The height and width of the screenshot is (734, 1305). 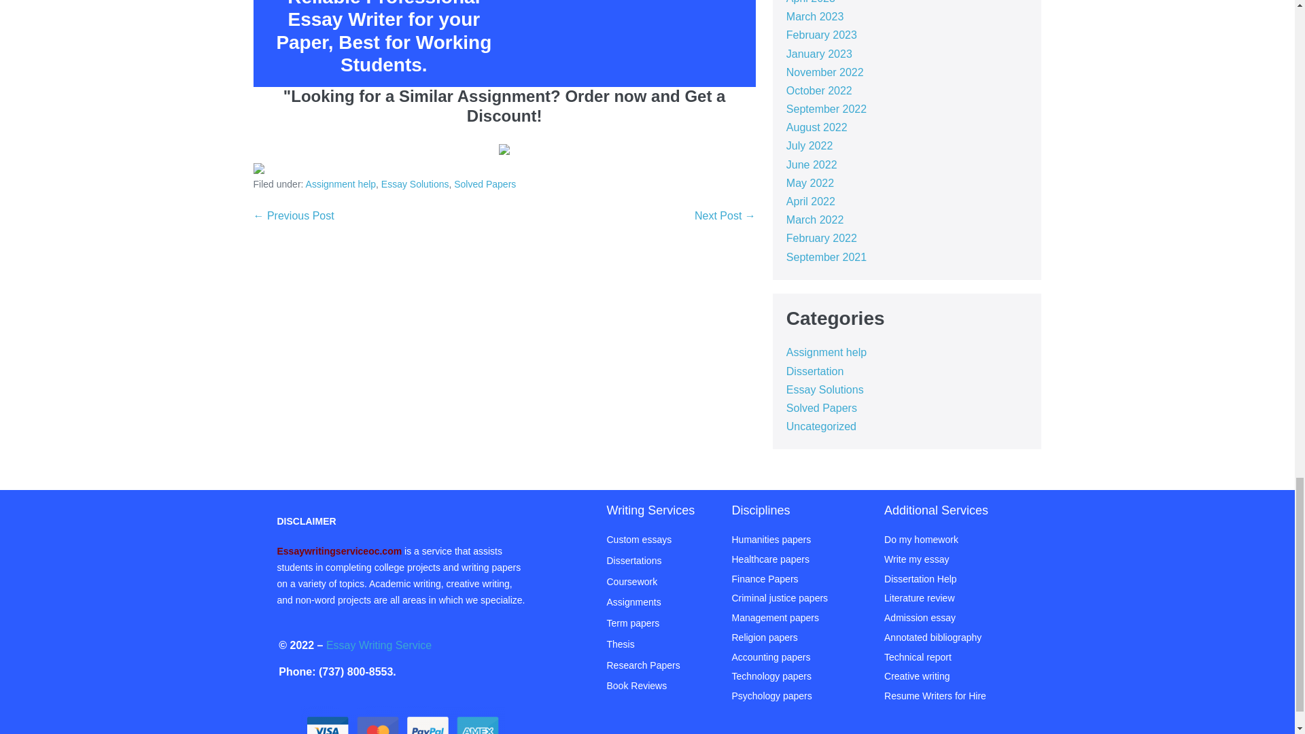 I want to click on March 2023, so click(x=816, y=16).